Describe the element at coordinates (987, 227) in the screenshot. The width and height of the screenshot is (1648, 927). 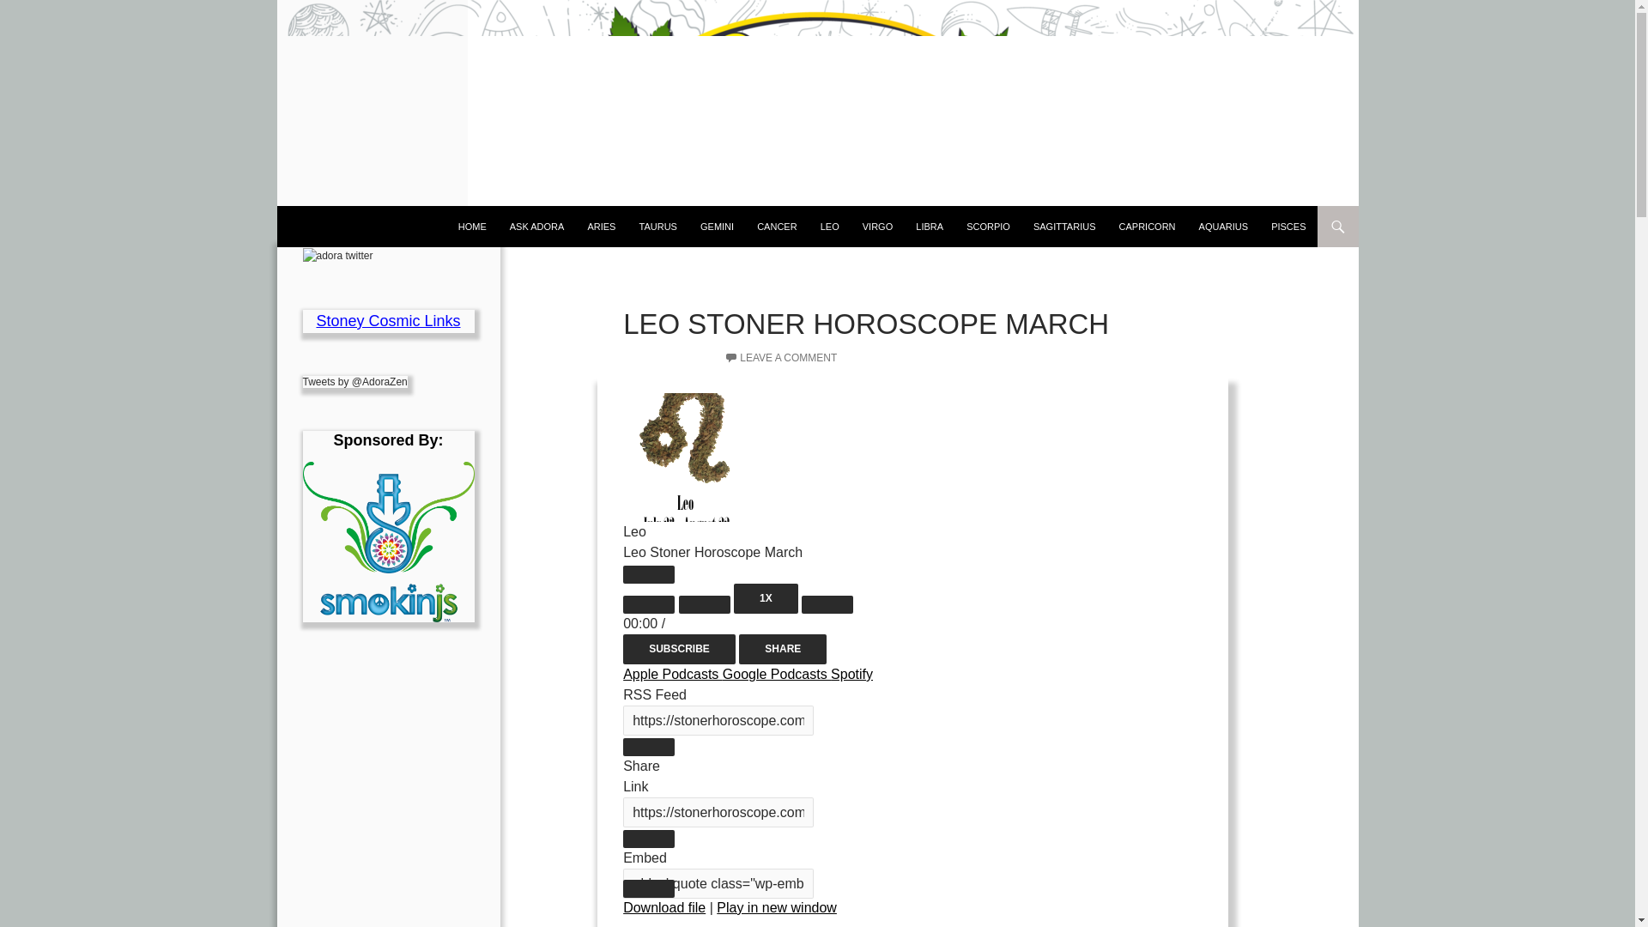
I see `SCORPIO` at that location.